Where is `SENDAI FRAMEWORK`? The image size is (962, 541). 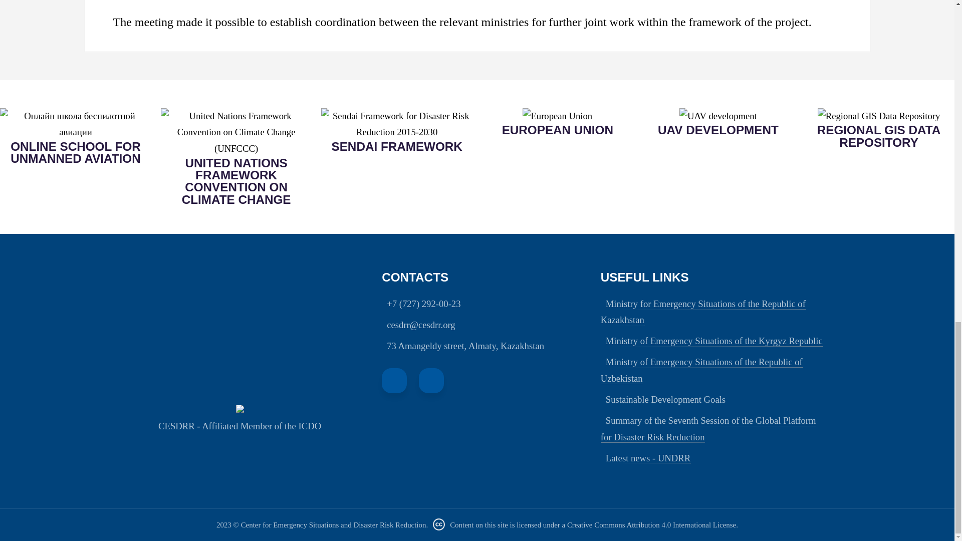
SENDAI FRAMEWORK is located at coordinates (397, 146).